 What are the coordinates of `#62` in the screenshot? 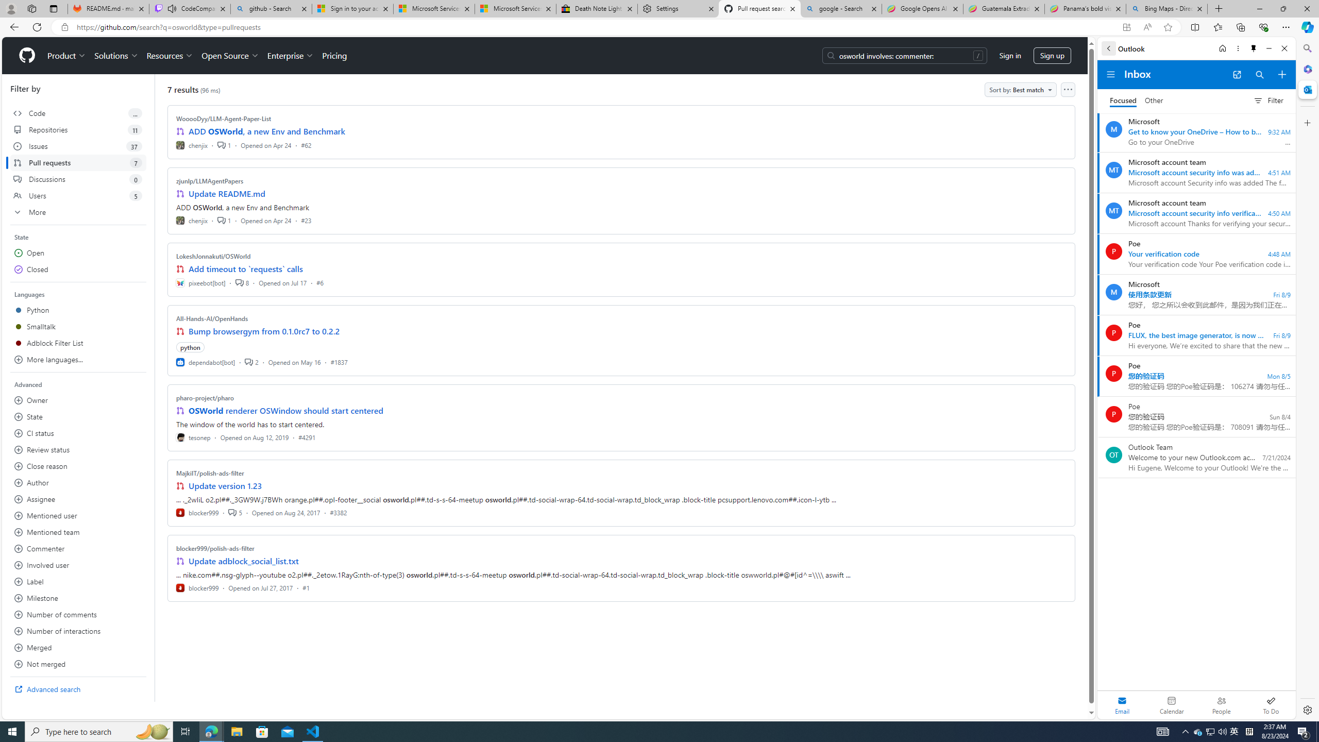 It's located at (306, 145).